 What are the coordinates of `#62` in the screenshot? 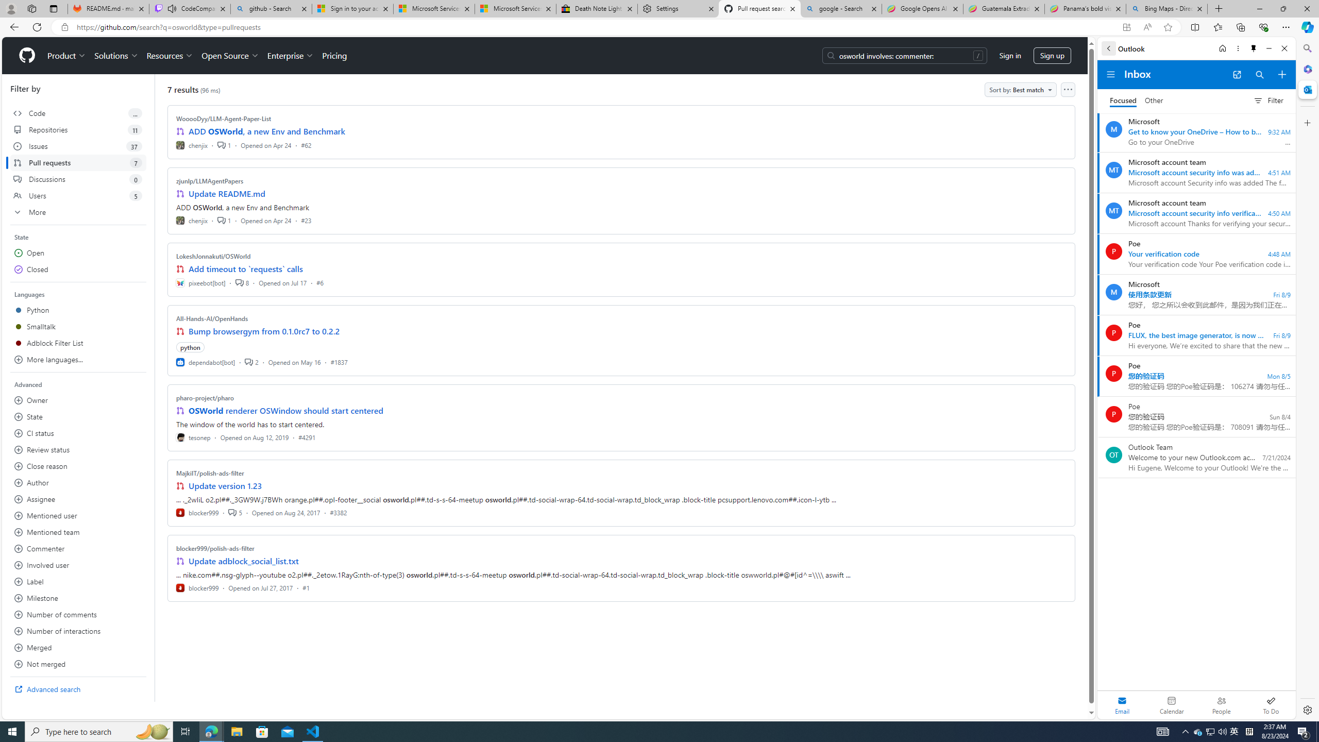 It's located at (306, 145).